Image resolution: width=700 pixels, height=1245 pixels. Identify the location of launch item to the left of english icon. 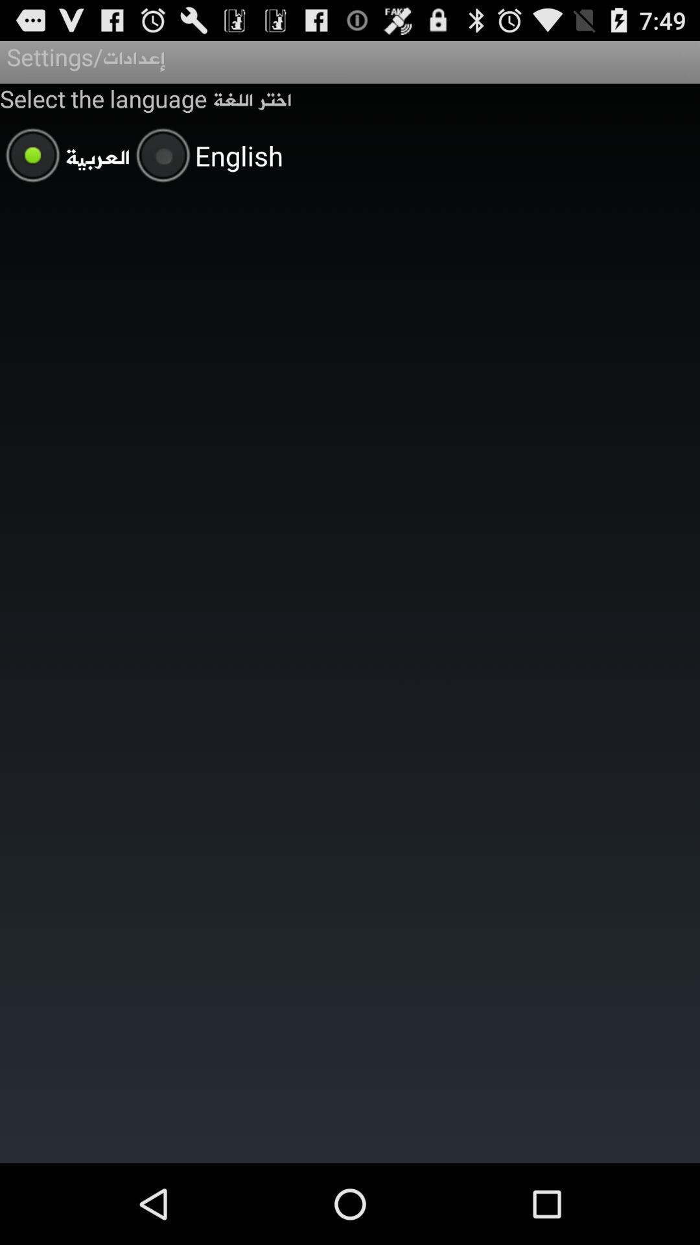
(65, 157).